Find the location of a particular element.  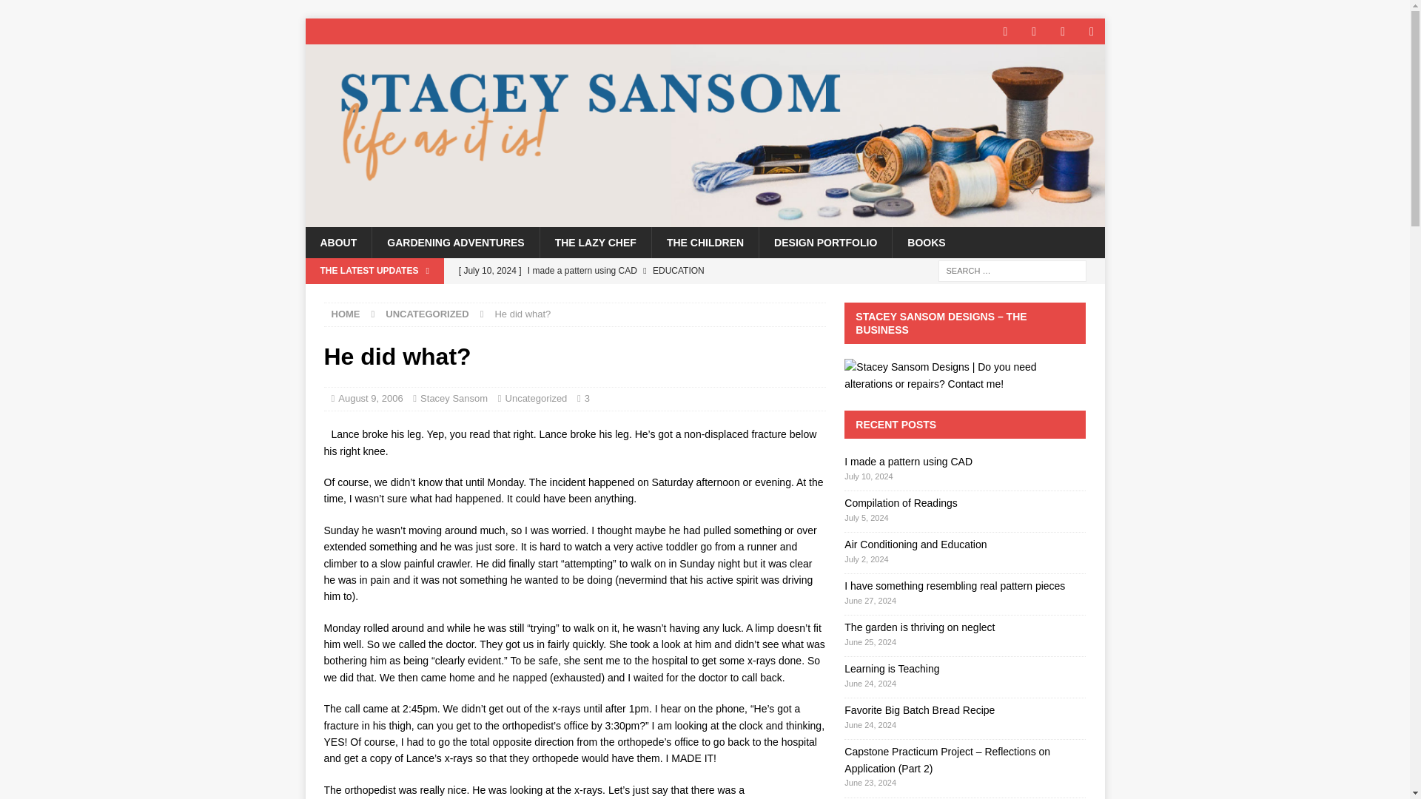

I made a pattern using CAD is located at coordinates (638, 271).